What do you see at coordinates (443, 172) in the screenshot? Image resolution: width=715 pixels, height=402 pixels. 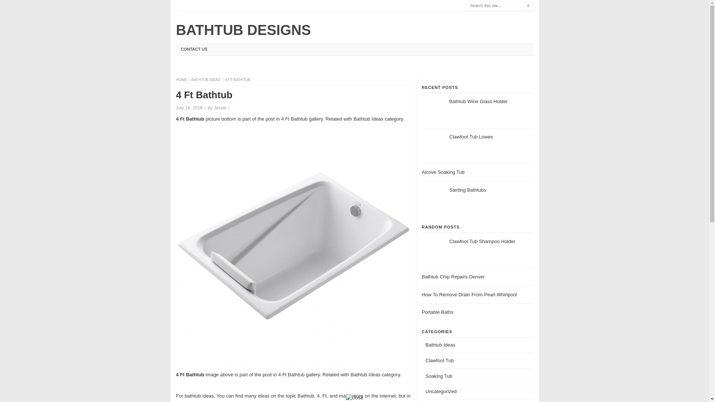 I see `Alcove Soaking Tub` at bounding box center [443, 172].